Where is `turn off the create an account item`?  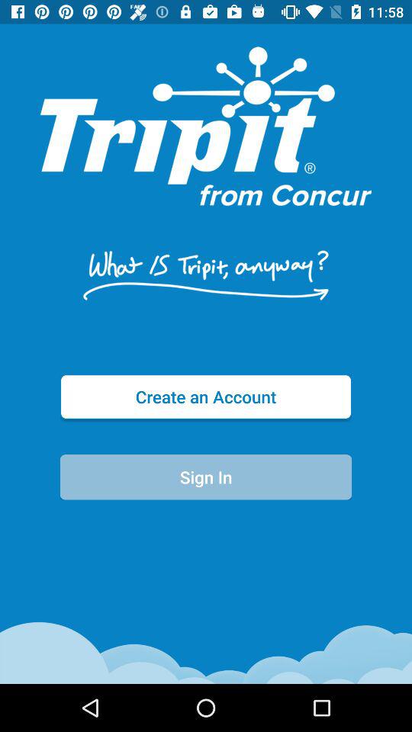
turn off the create an account item is located at coordinates (206, 396).